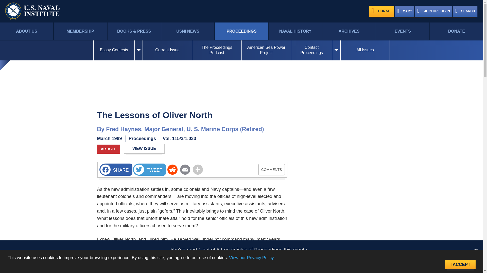 This screenshot has height=273, width=487. Describe the element at coordinates (295, 31) in the screenshot. I see `NAVAL HISTORY` at that location.